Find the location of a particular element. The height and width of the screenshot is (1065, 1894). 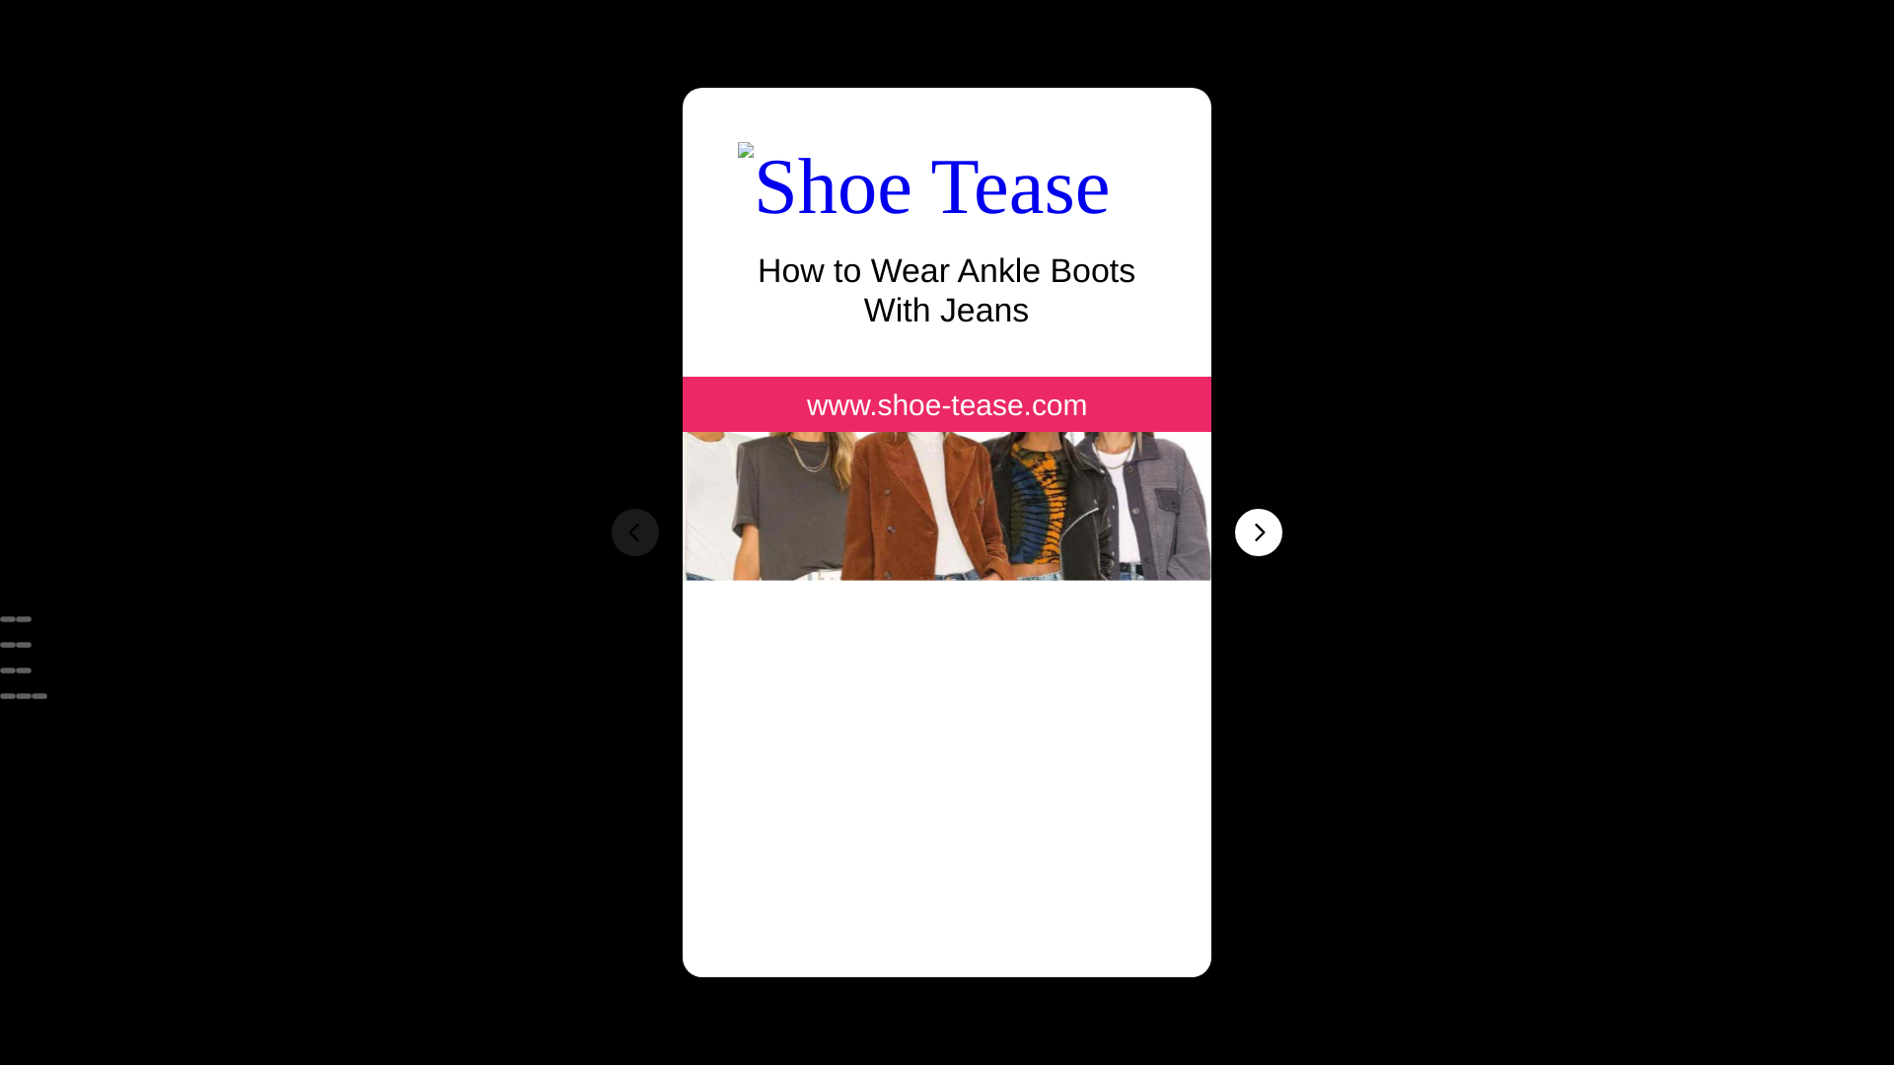

www.shoe-tease.com is located at coordinates (946, 406).